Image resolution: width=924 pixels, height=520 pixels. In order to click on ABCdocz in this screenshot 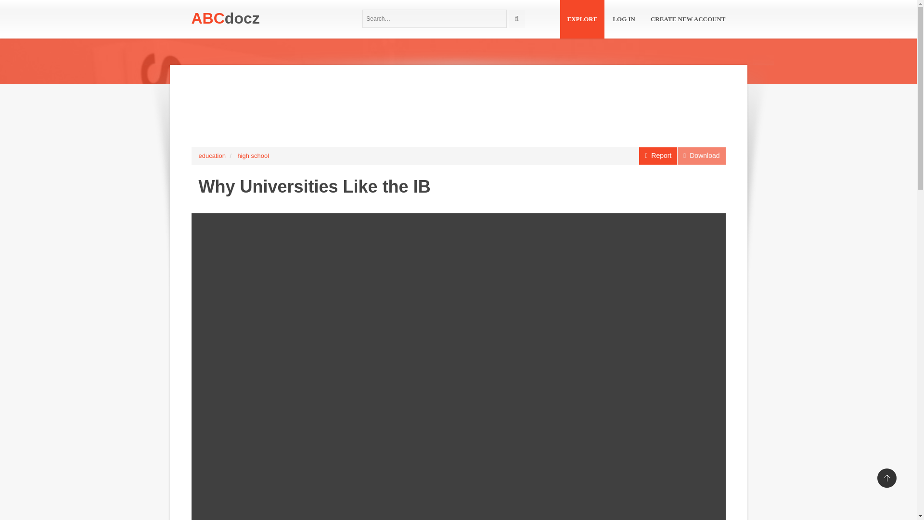, I will do `click(225, 18)`.